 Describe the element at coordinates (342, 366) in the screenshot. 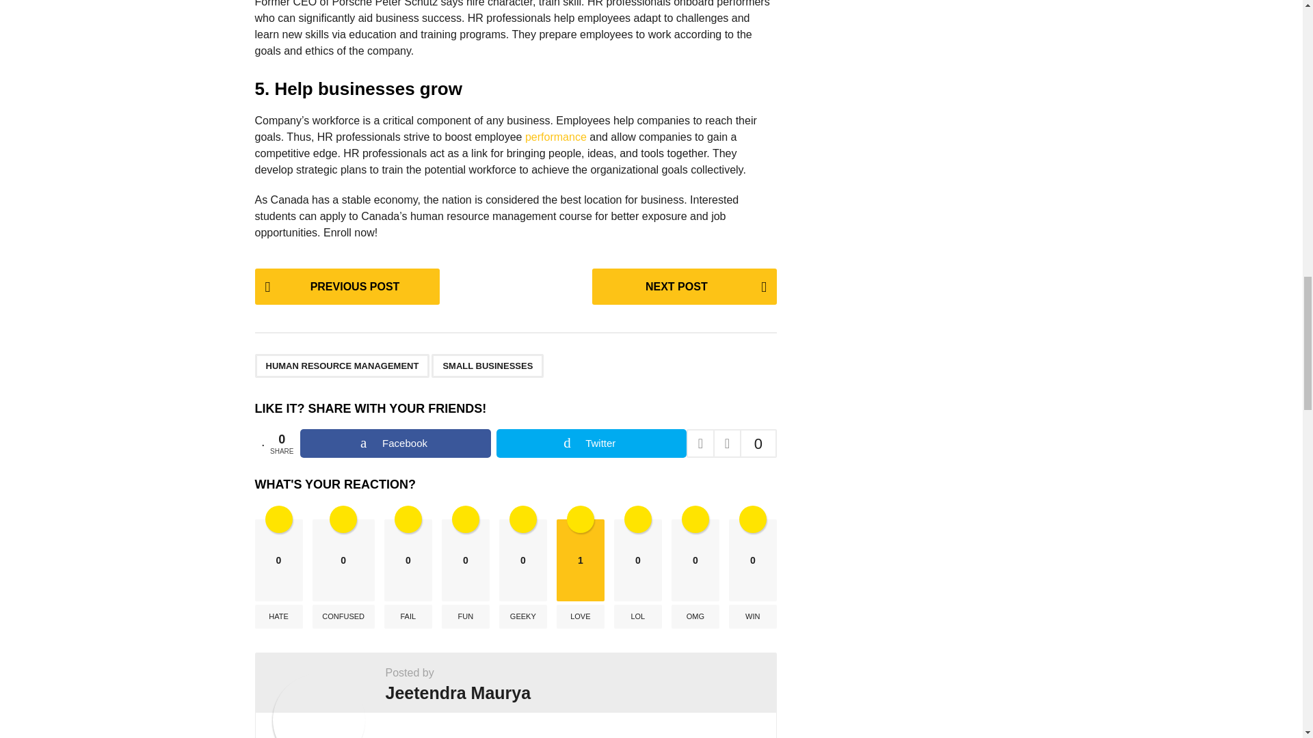

I see `HUMAN RESOURCE MANAGEMENT` at that location.